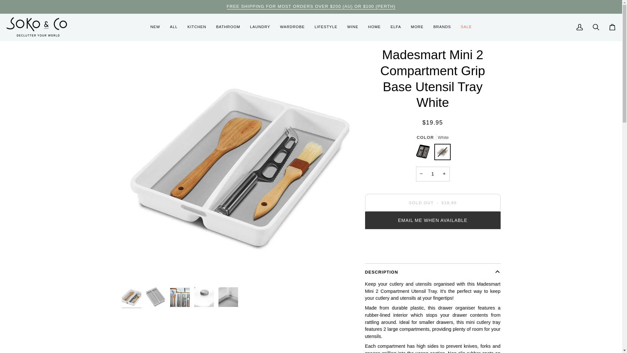 Image resolution: width=627 pixels, height=353 pixels. I want to click on 1, so click(433, 174).